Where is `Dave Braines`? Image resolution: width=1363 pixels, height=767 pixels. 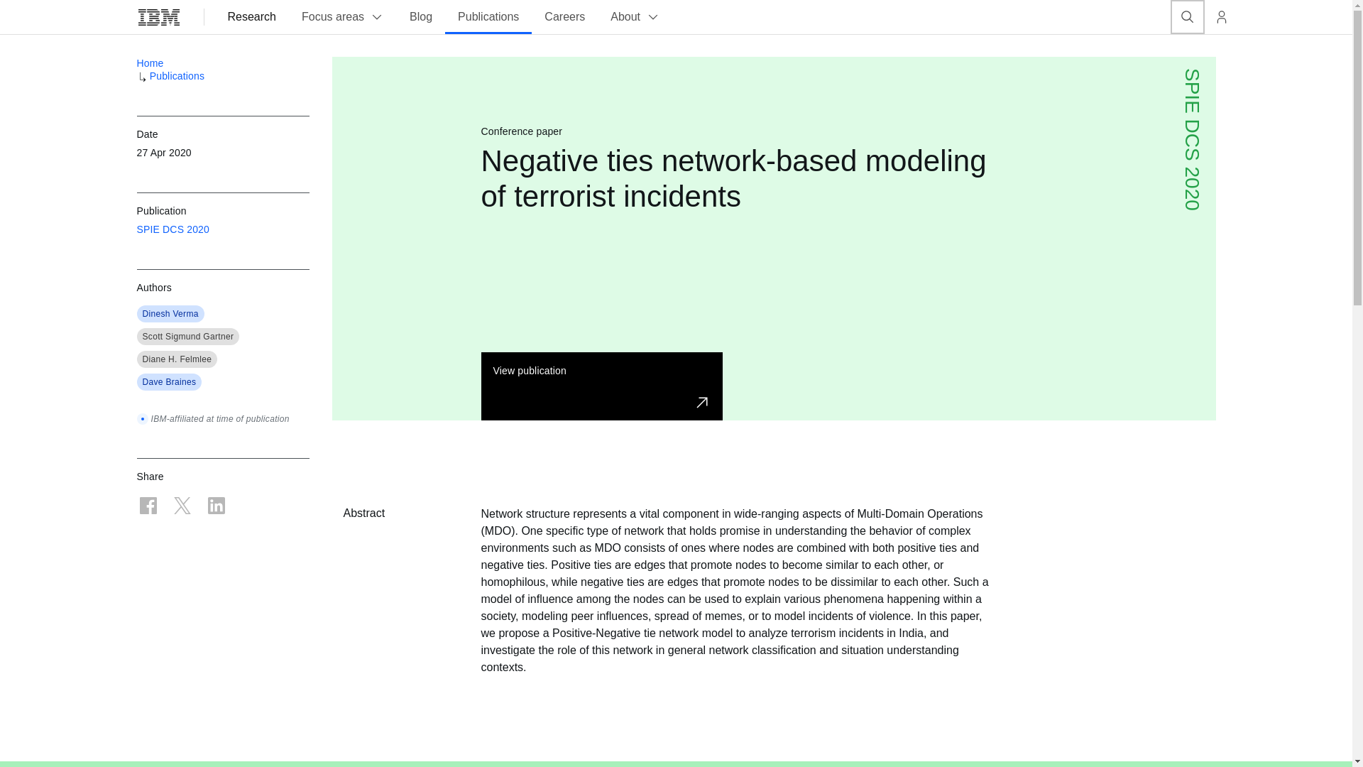
Dave Braines is located at coordinates (169, 382).